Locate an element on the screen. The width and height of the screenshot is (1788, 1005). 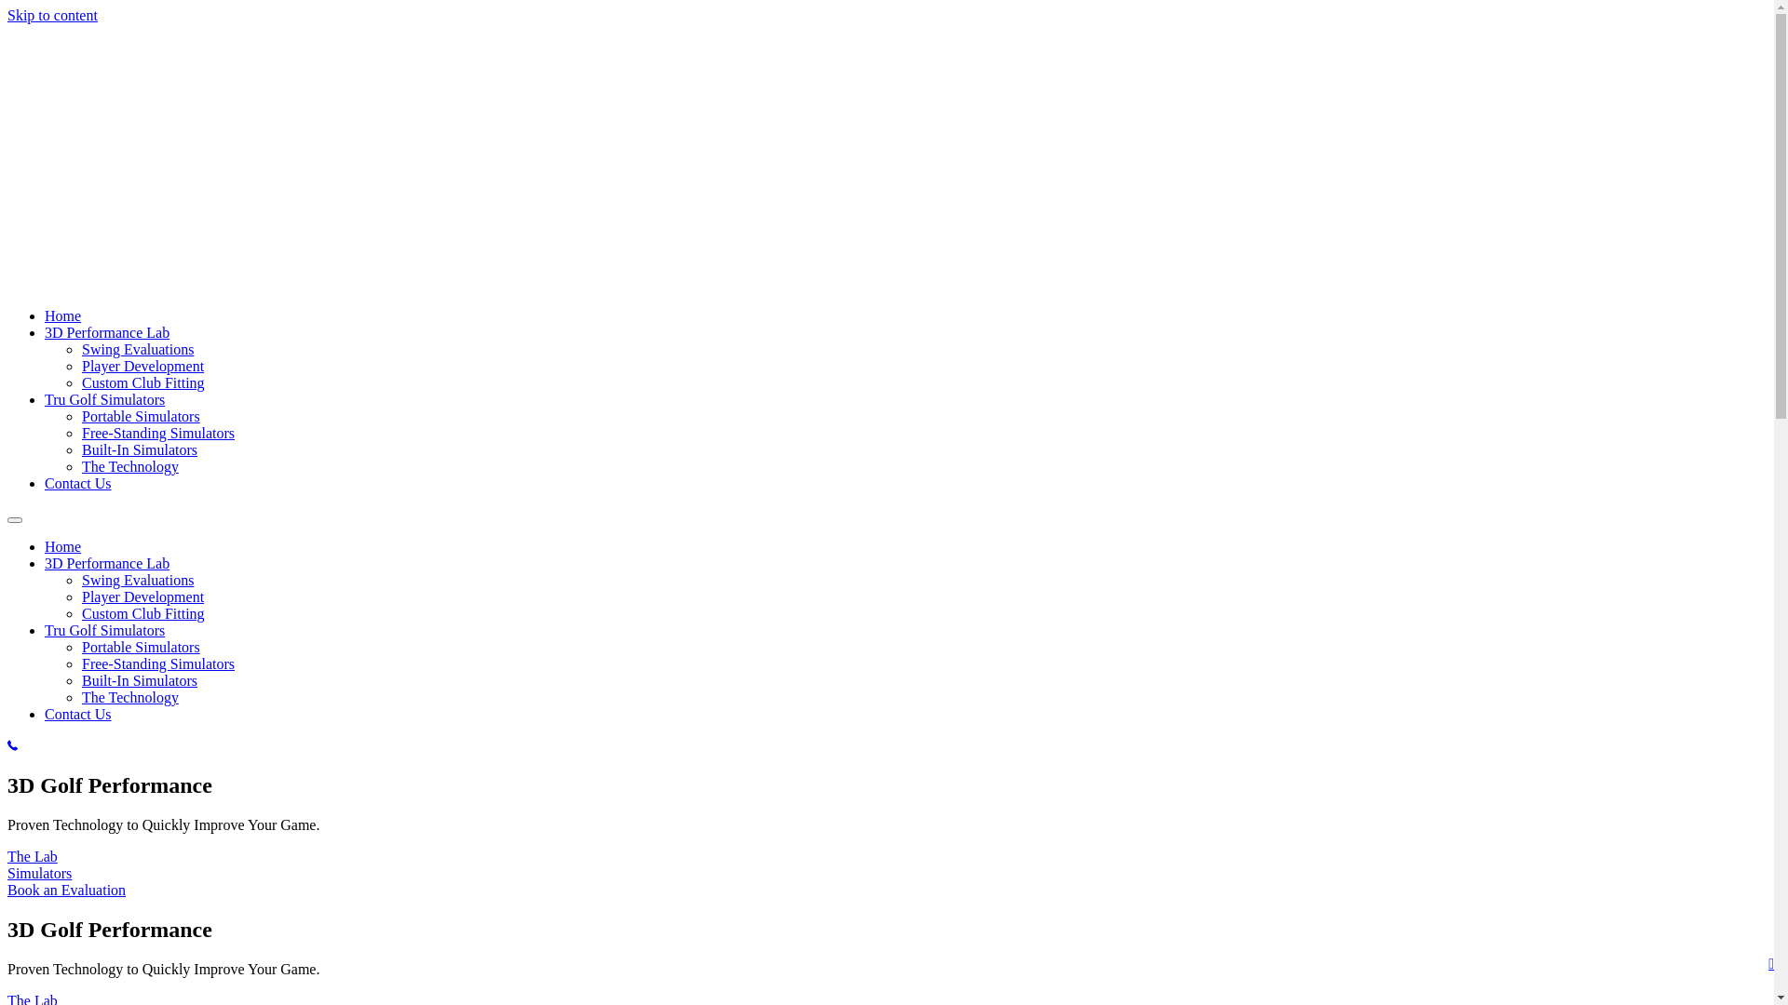
Tru Golf Simulators is located at coordinates (104, 400).